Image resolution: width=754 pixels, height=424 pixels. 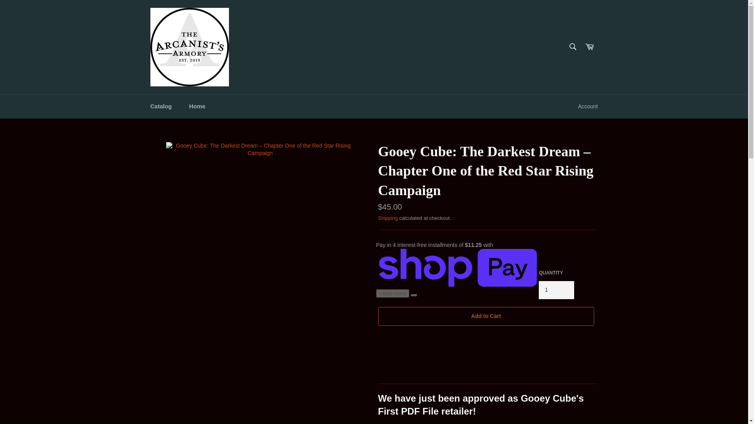 What do you see at coordinates (388, 217) in the screenshot?
I see `Shipping` at bounding box center [388, 217].